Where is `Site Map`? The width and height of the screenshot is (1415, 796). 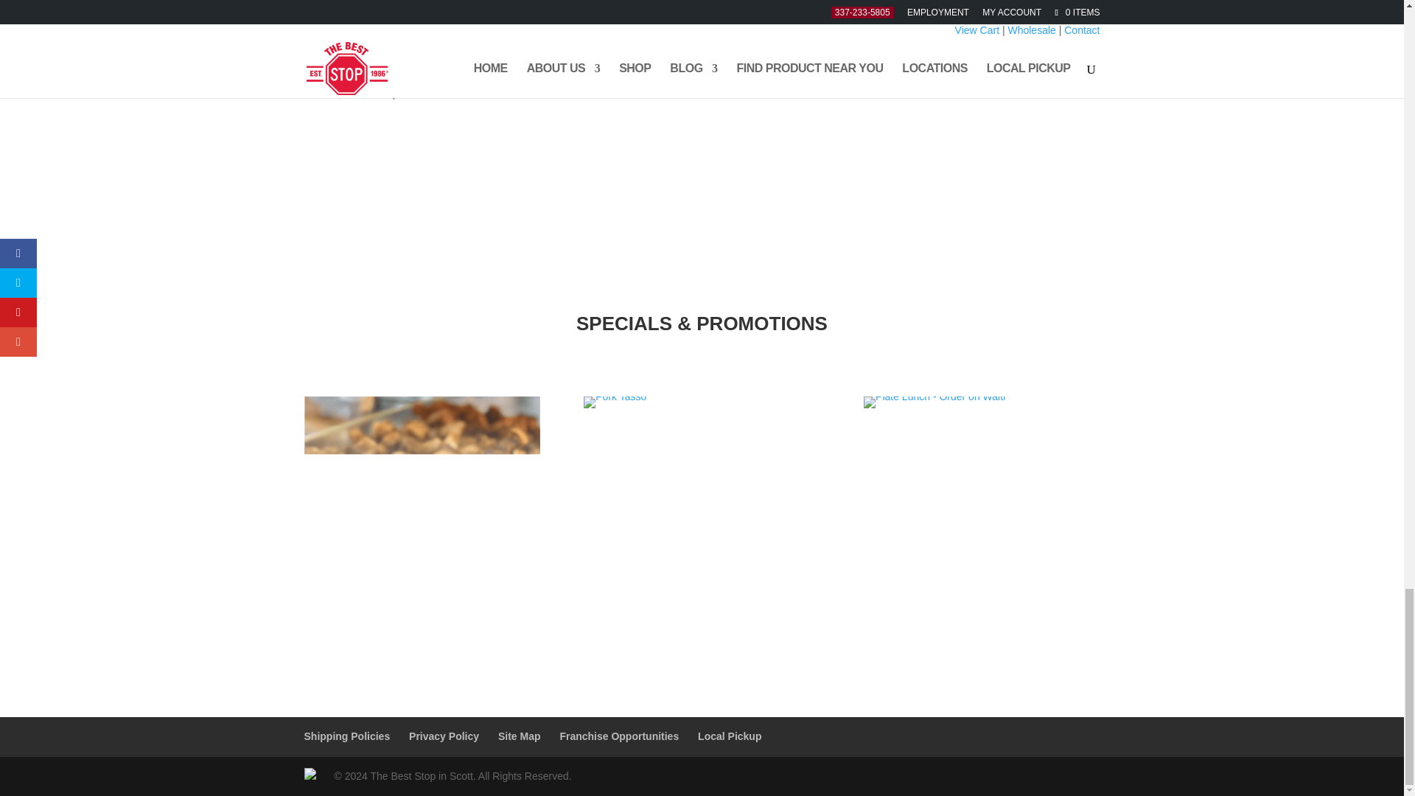
Site Map is located at coordinates (519, 736).